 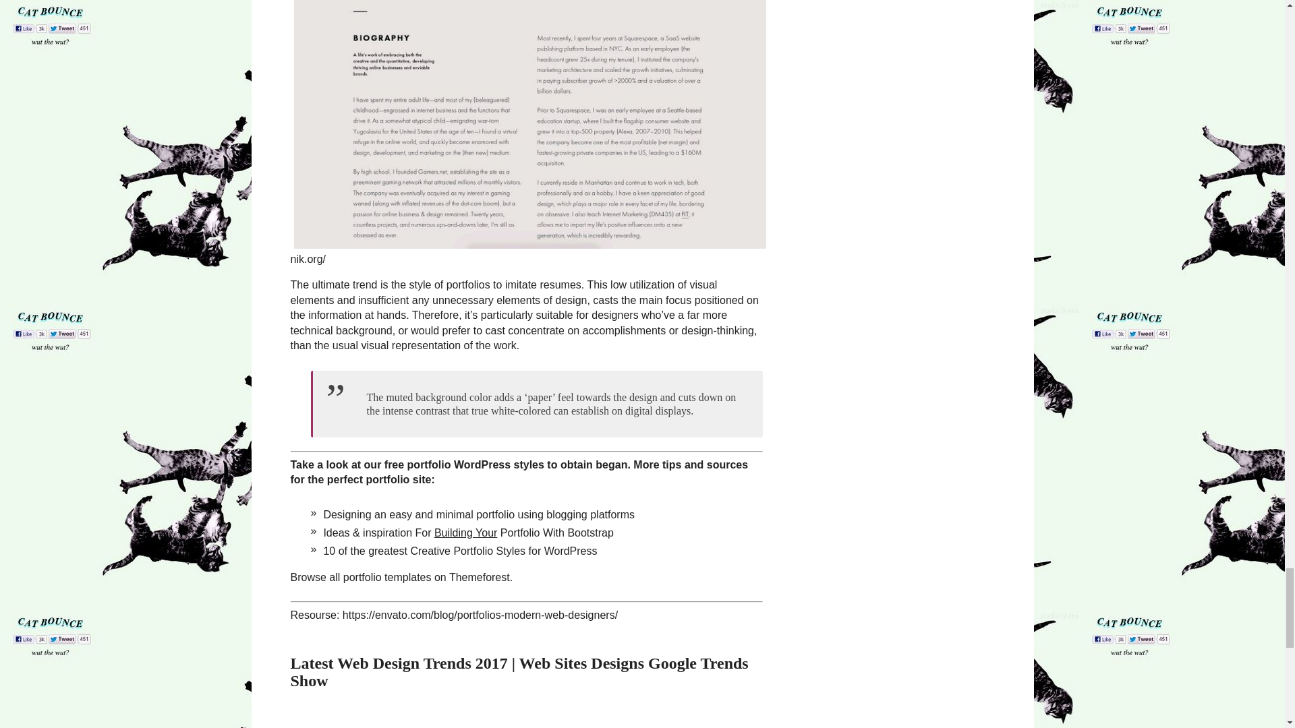 I want to click on Building Your, so click(x=465, y=533).